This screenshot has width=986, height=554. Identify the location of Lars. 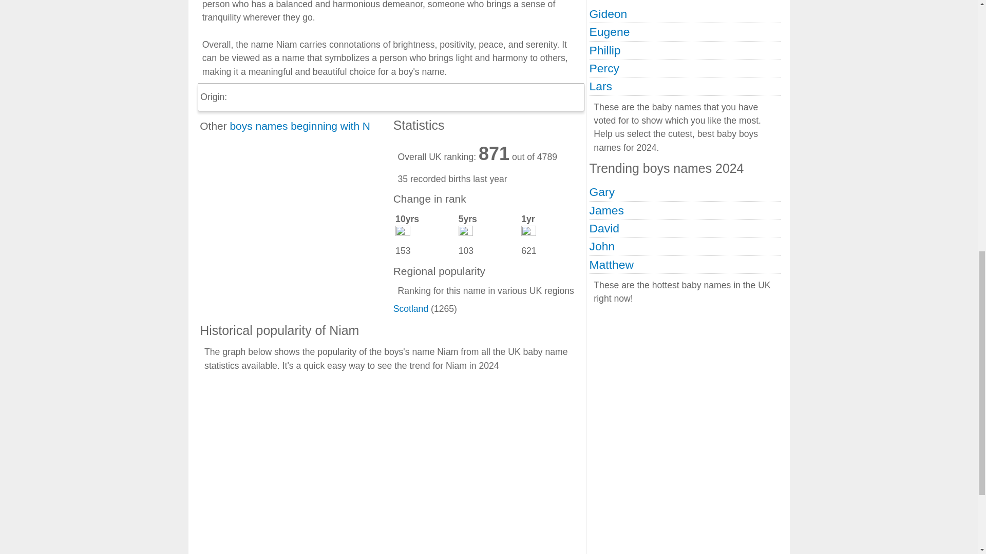
(601, 86).